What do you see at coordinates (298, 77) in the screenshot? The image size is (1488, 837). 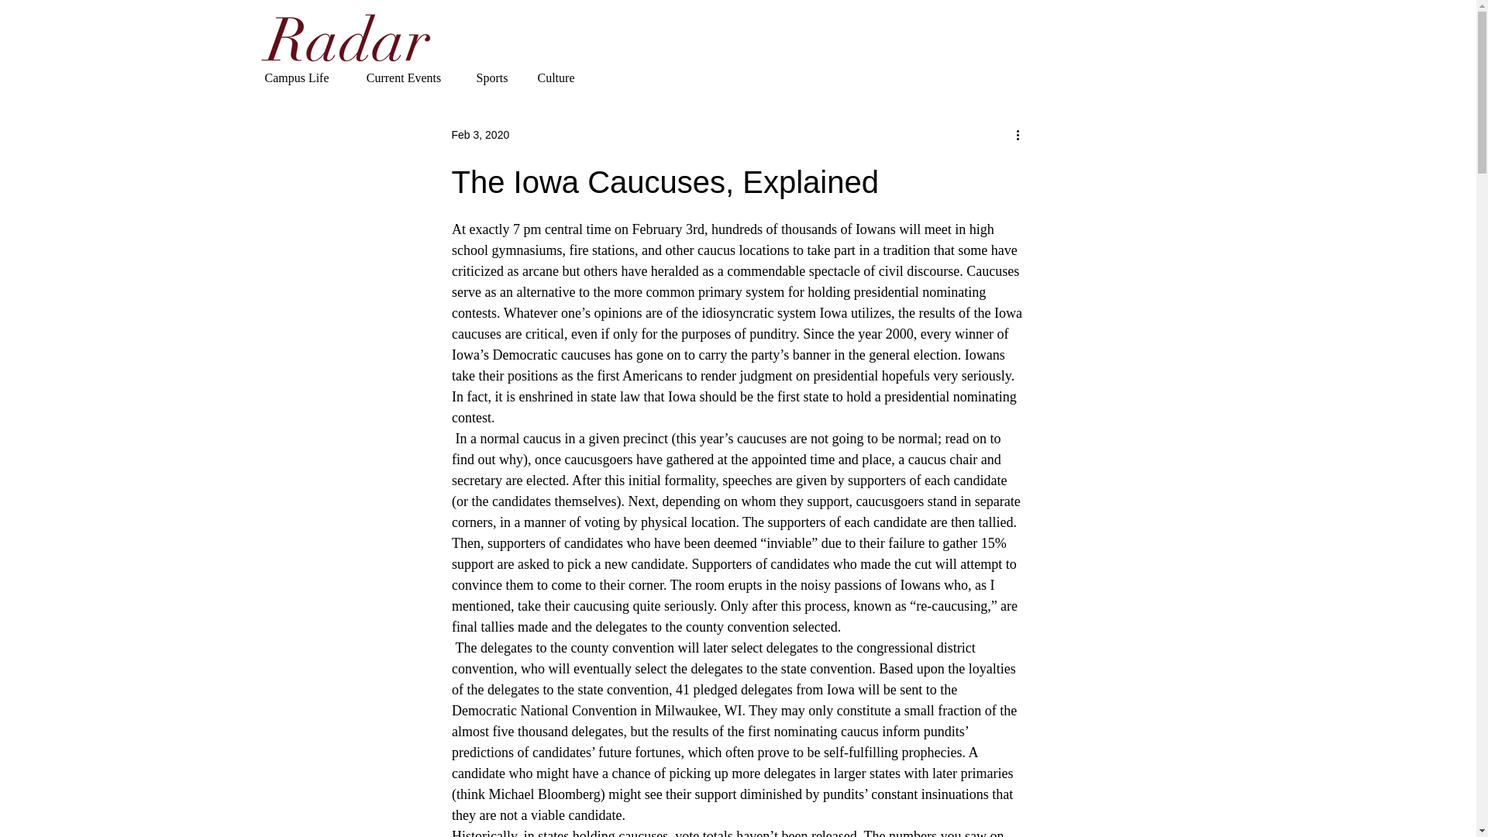 I see `Campus Life` at bounding box center [298, 77].